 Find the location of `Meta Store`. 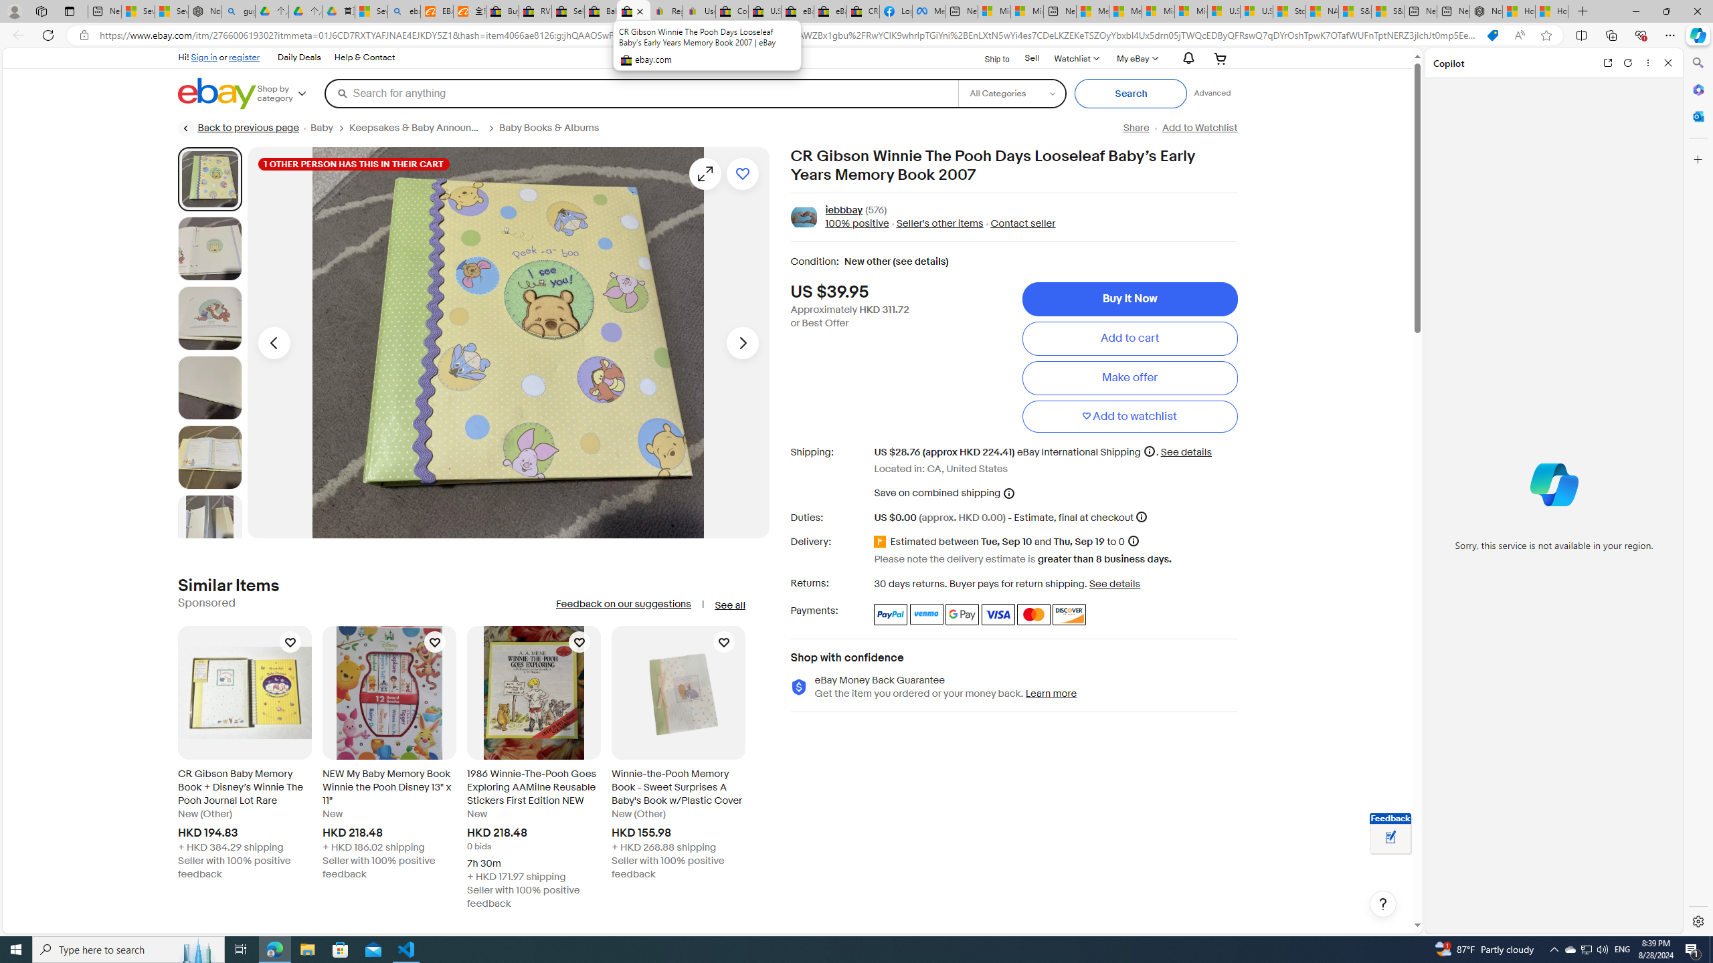

Meta Store is located at coordinates (928, 11).